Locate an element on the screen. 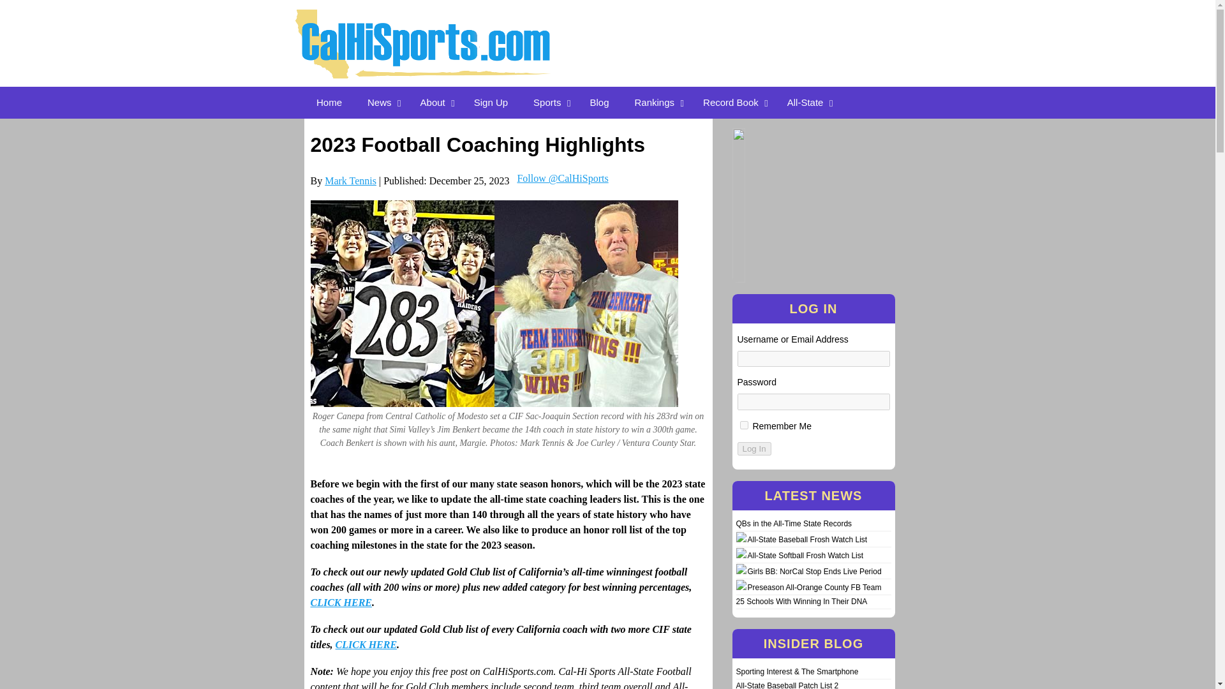 This screenshot has height=689, width=1225. Permalink to All-State Baseball Frosh Watch List is located at coordinates (807, 540).